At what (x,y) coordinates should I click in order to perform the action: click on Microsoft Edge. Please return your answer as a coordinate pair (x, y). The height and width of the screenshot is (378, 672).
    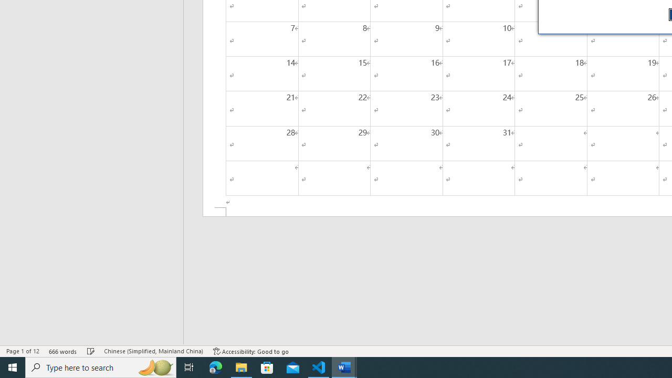
    Looking at the image, I should click on (216, 367).